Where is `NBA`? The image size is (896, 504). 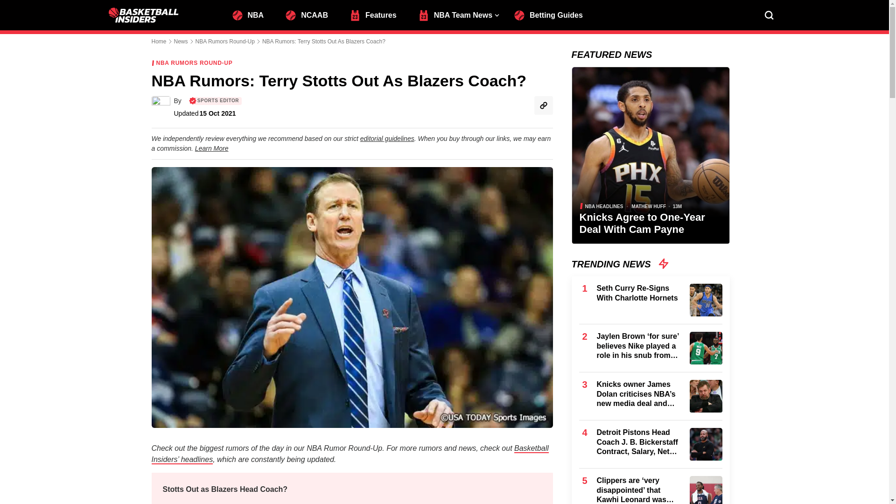
NBA is located at coordinates (252, 14).